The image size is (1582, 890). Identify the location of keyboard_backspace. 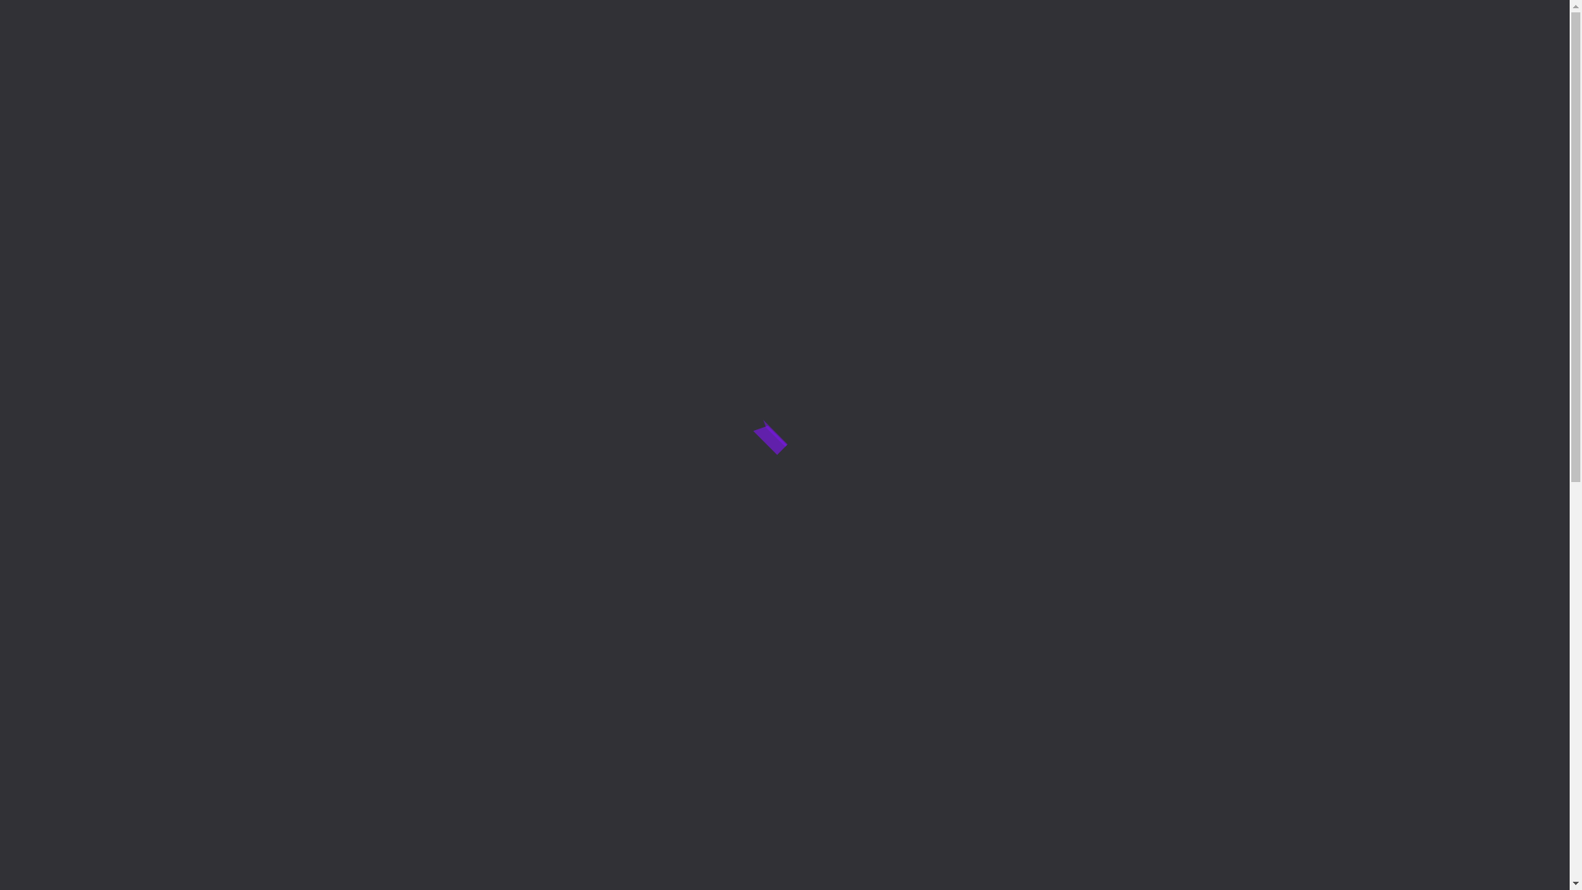
(892, 468).